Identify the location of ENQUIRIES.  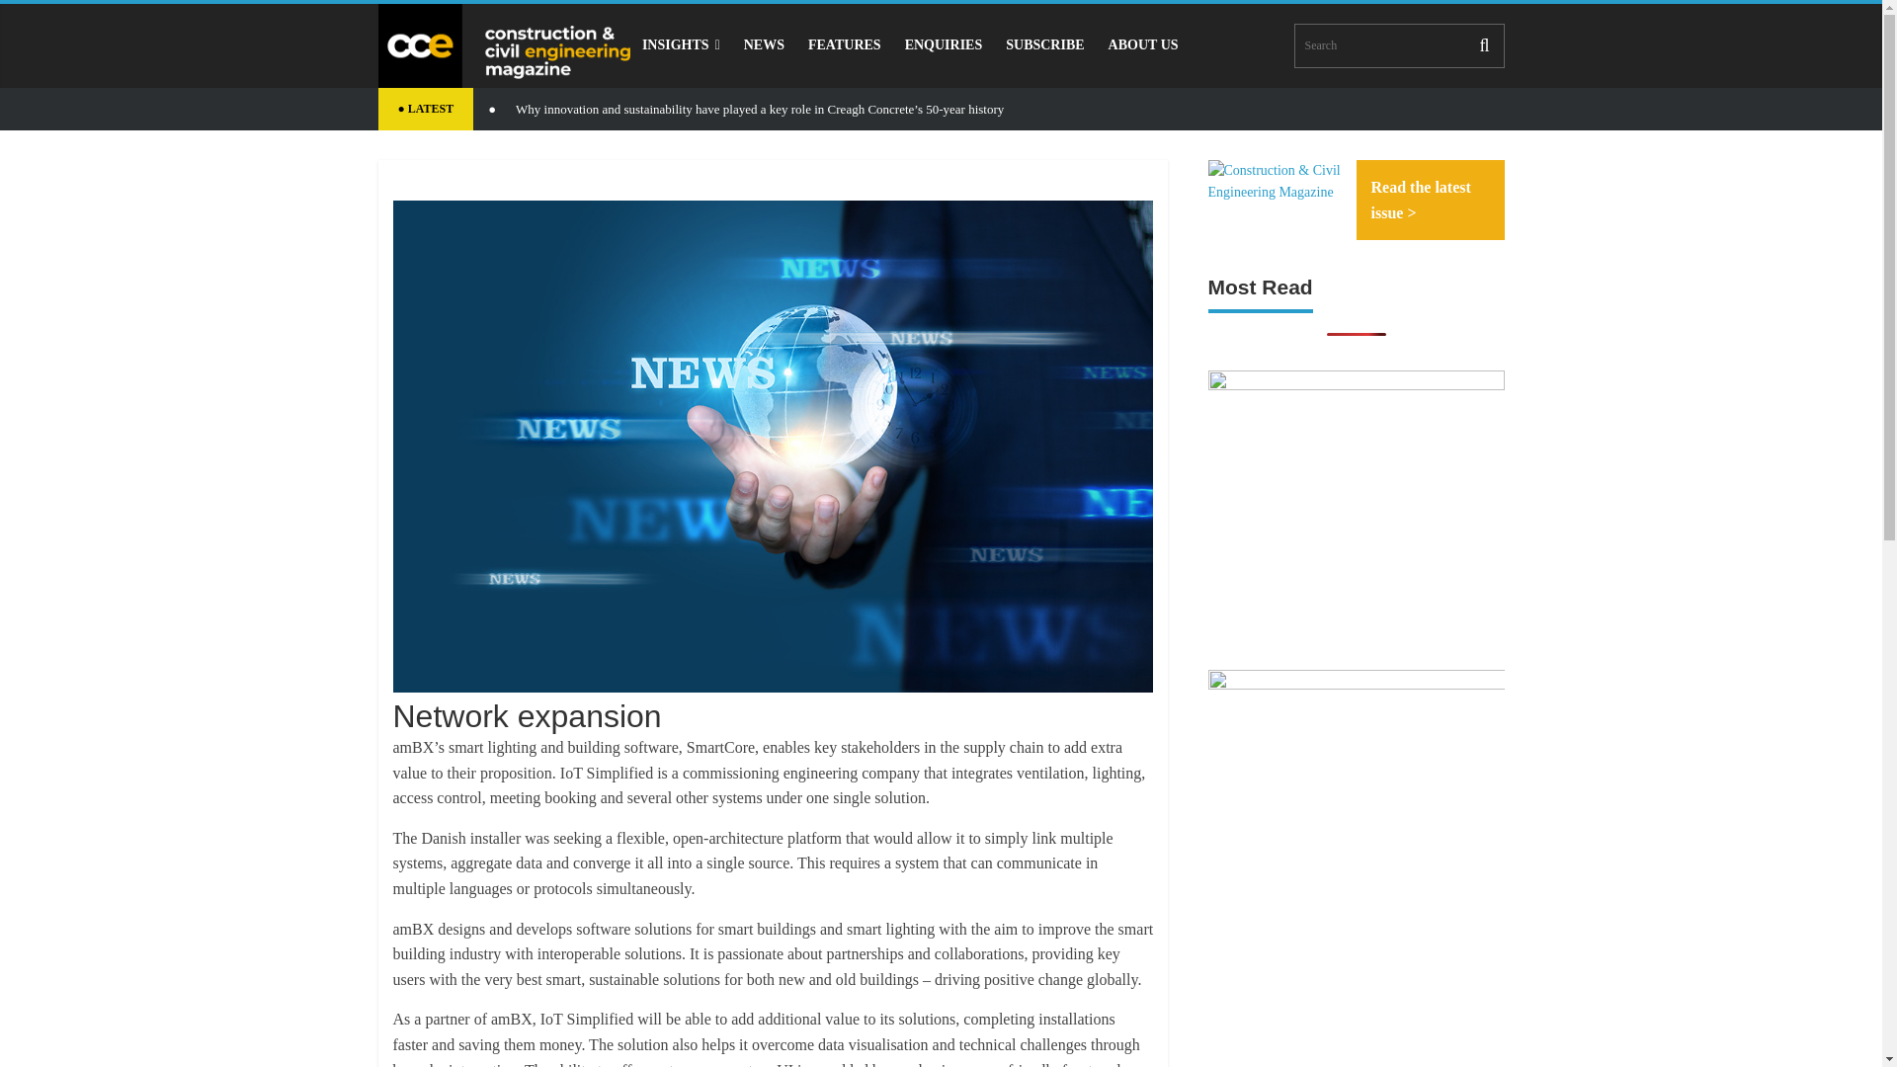
(944, 44).